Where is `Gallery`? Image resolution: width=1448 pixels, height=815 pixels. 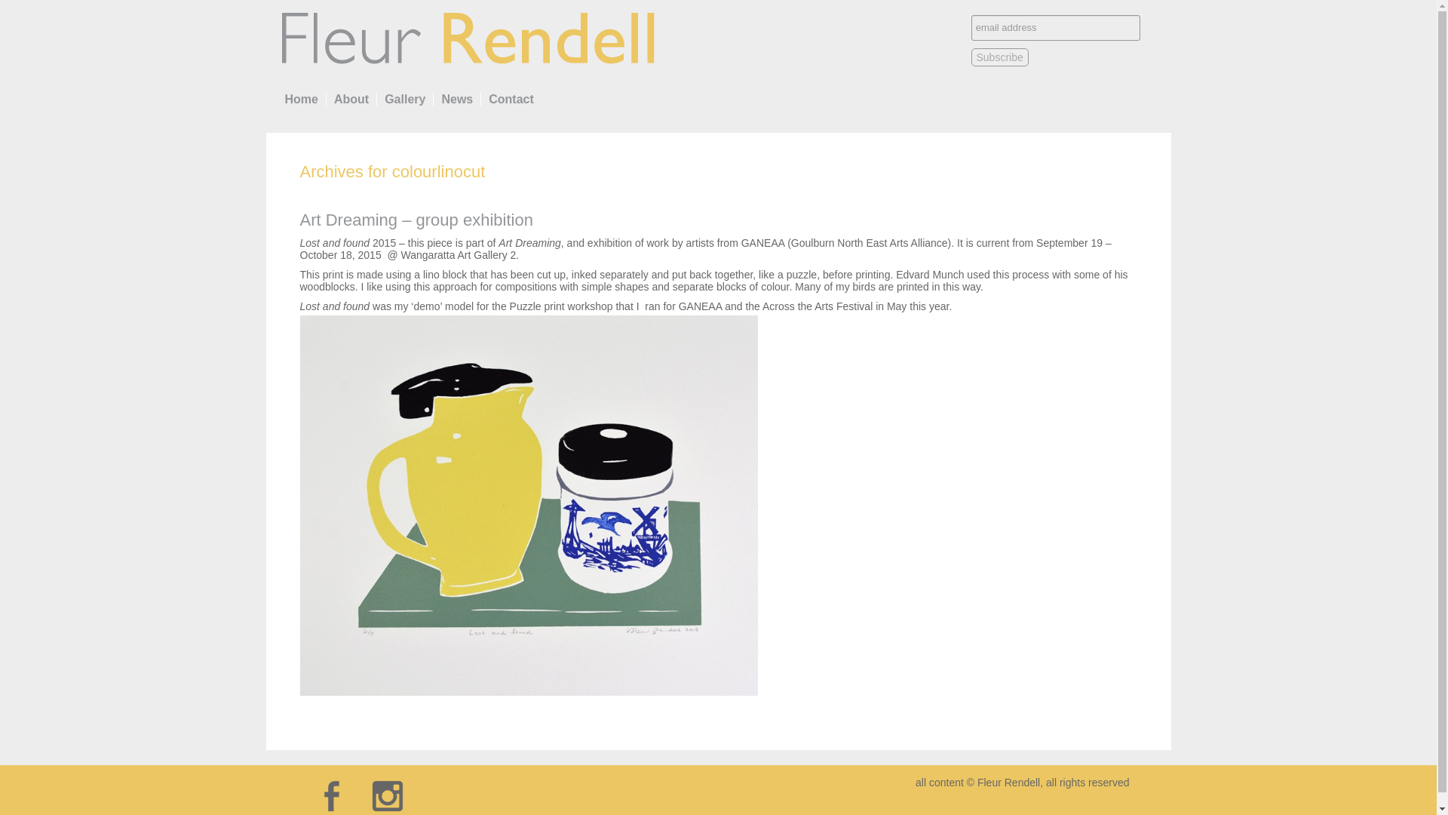
Gallery is located at coordinates (404, 100).